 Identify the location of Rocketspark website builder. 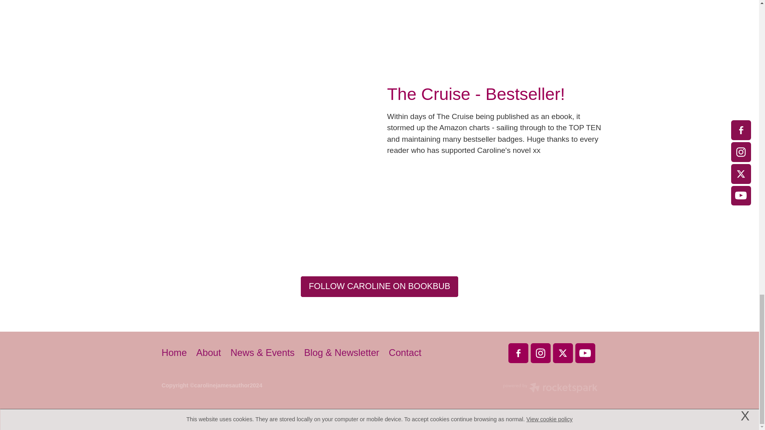
(550, 389).